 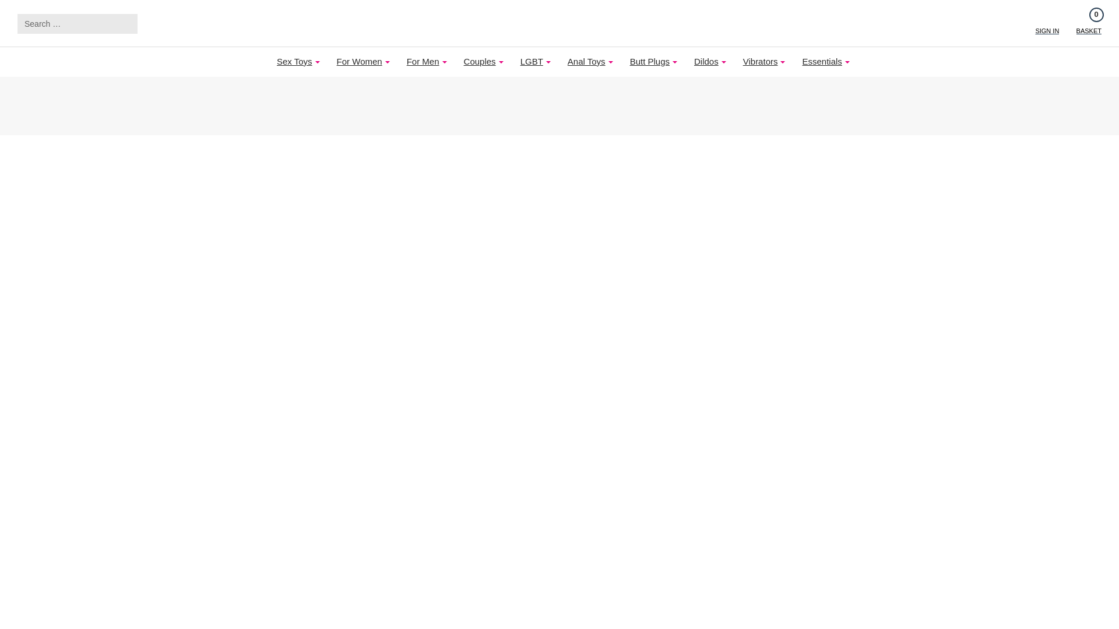 I want to click on For Men, so click(x=423, y=62).